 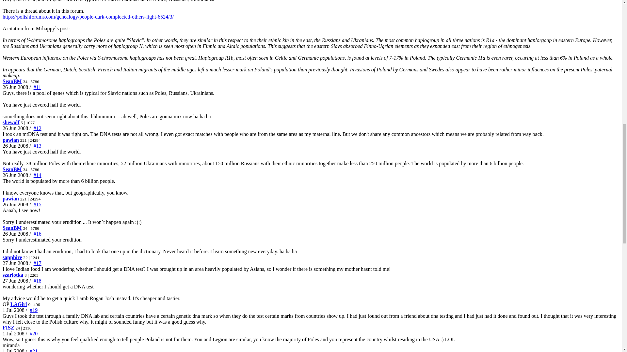 I want to click on shewolf, so click(x=11, y=123).